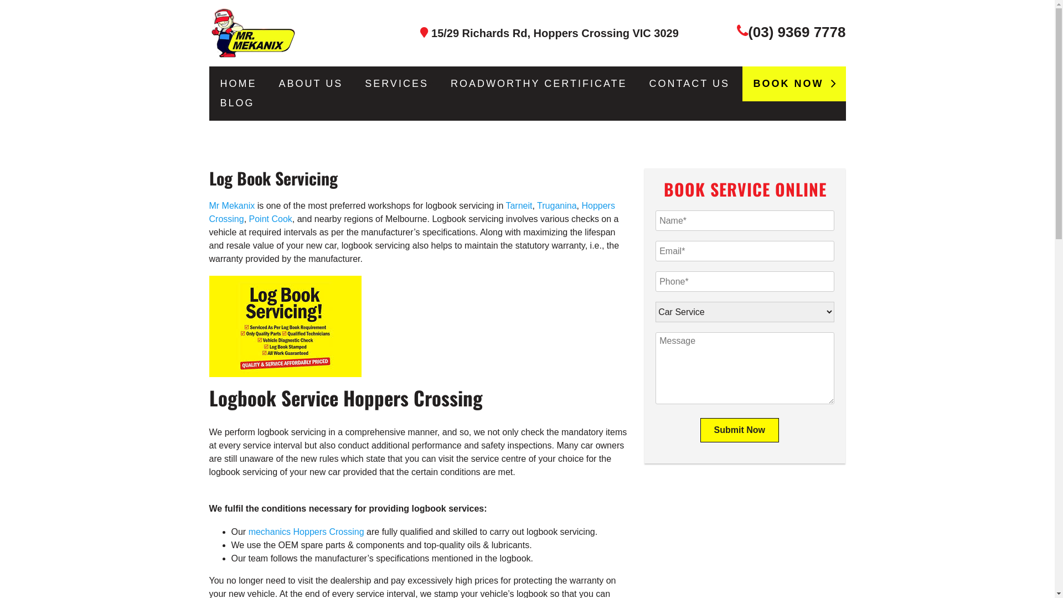 Image resolution: width=1063 pixels, height=598 pixels. I want to click on mechanics Hoppers Crossing, so click(307, 532).